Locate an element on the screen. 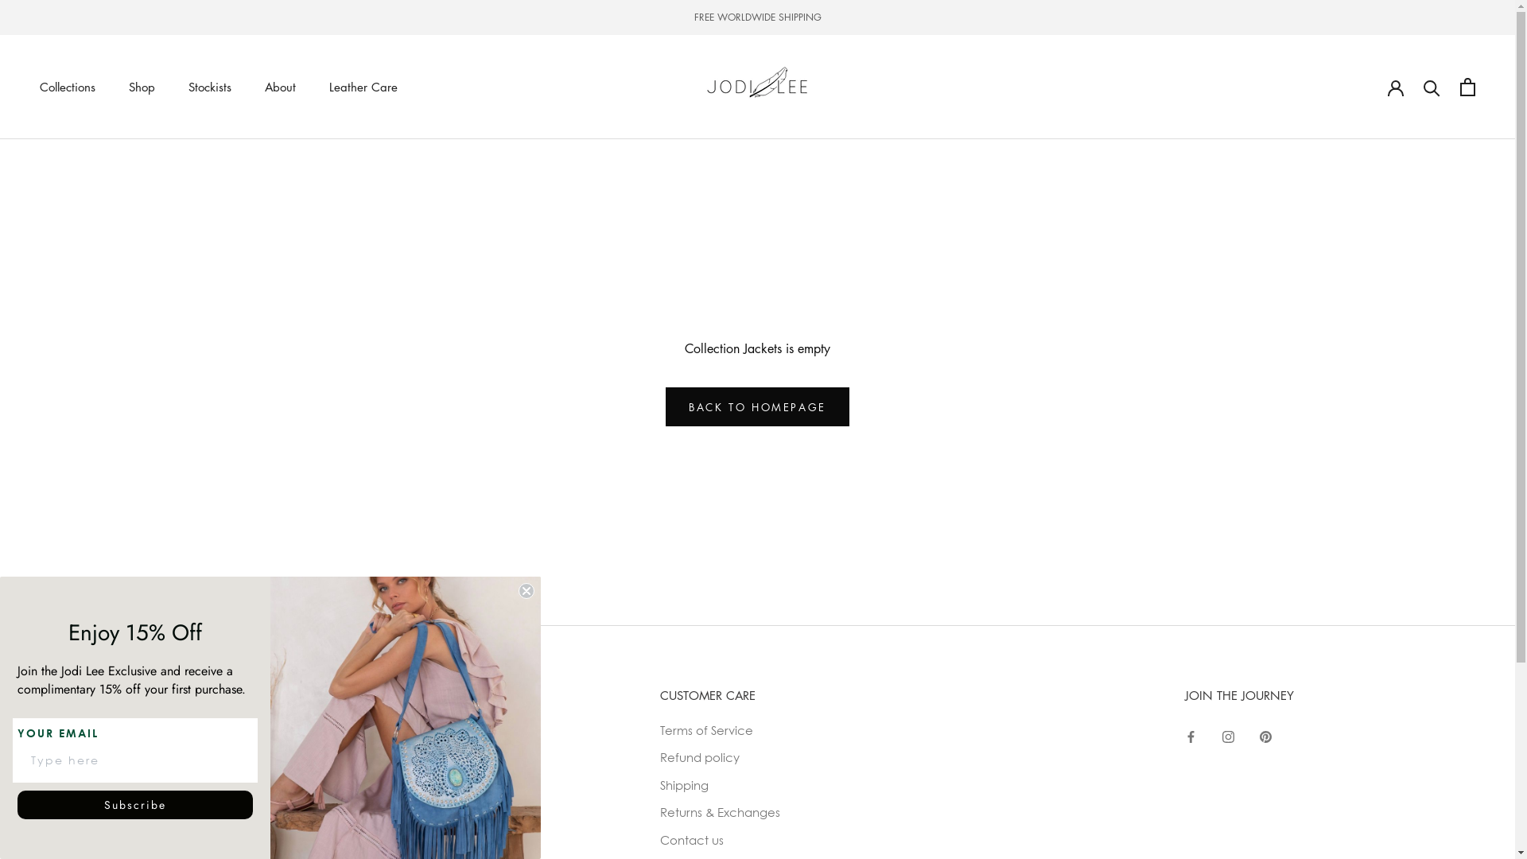 The height and width of the screenshot is (859, 1527). Contact us is located at coordinates (721, 840).